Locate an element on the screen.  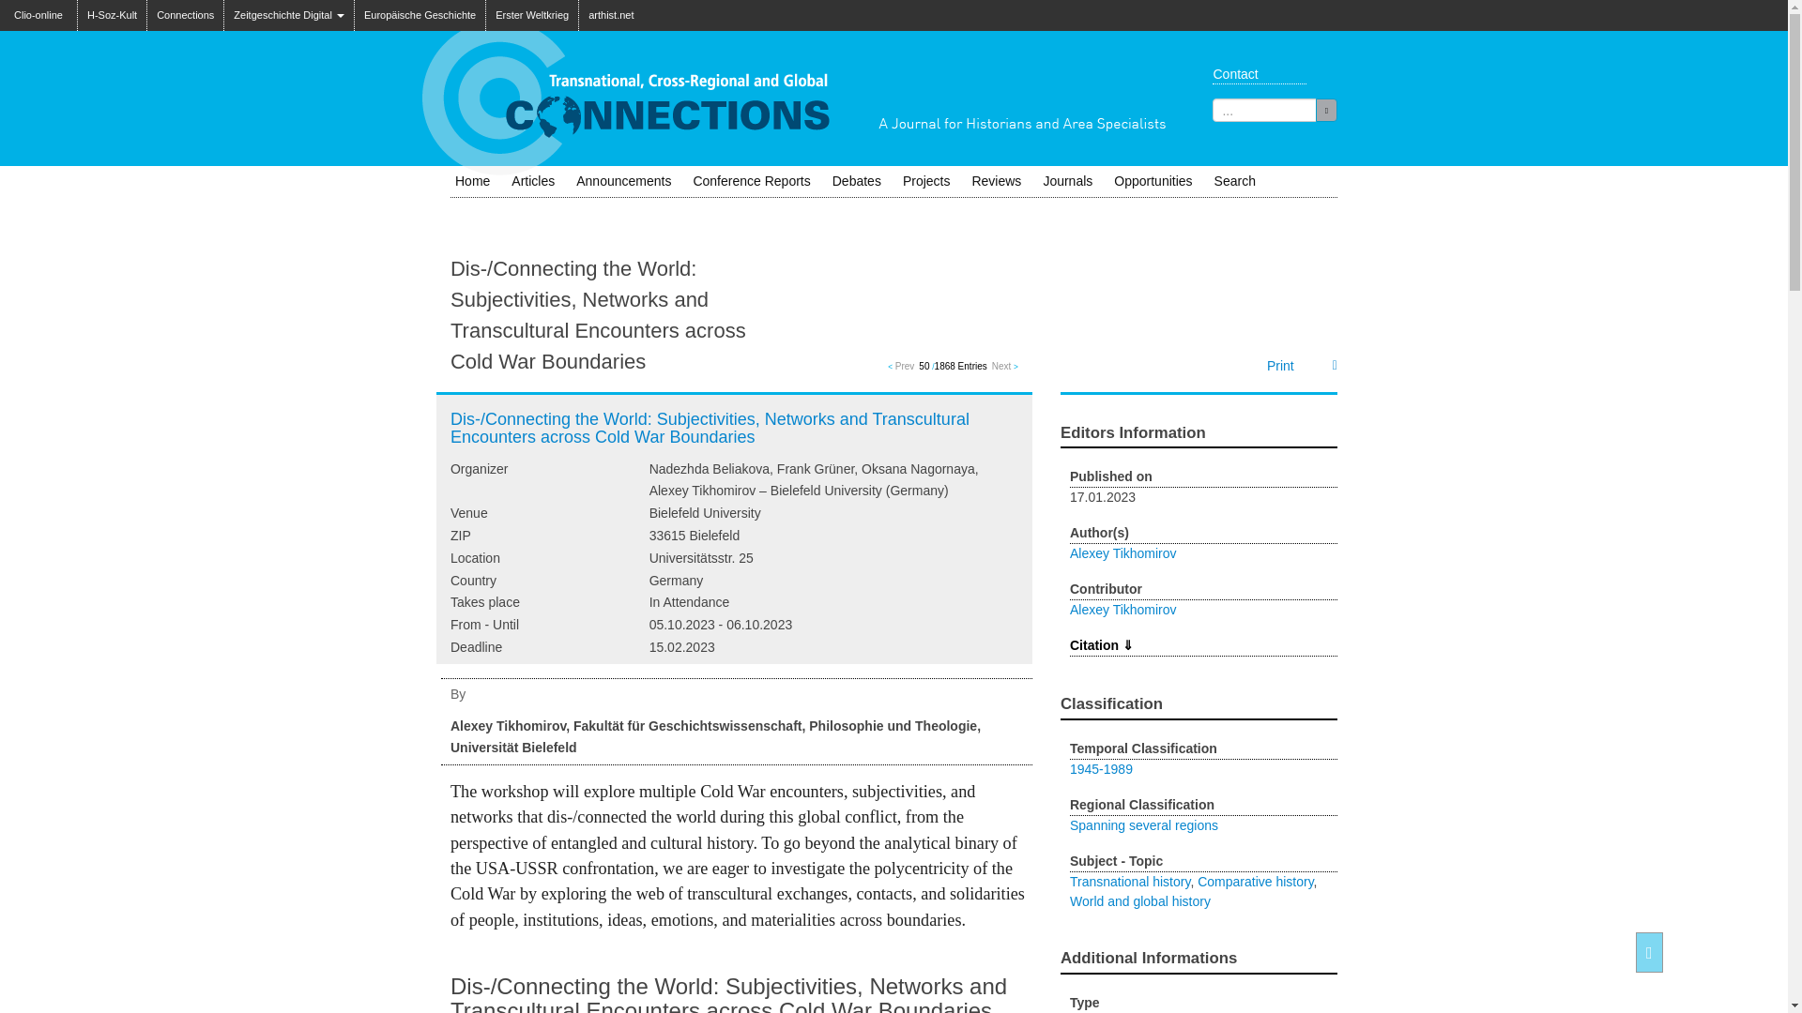
Search is located at coordinates (1235, 181).